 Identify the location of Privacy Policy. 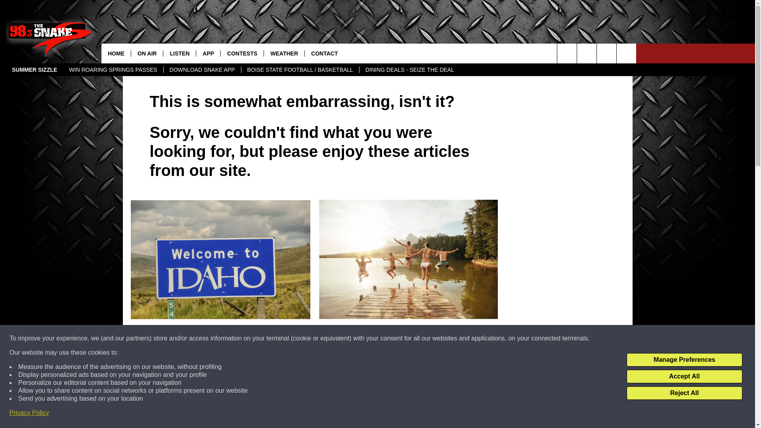
(29, 413).